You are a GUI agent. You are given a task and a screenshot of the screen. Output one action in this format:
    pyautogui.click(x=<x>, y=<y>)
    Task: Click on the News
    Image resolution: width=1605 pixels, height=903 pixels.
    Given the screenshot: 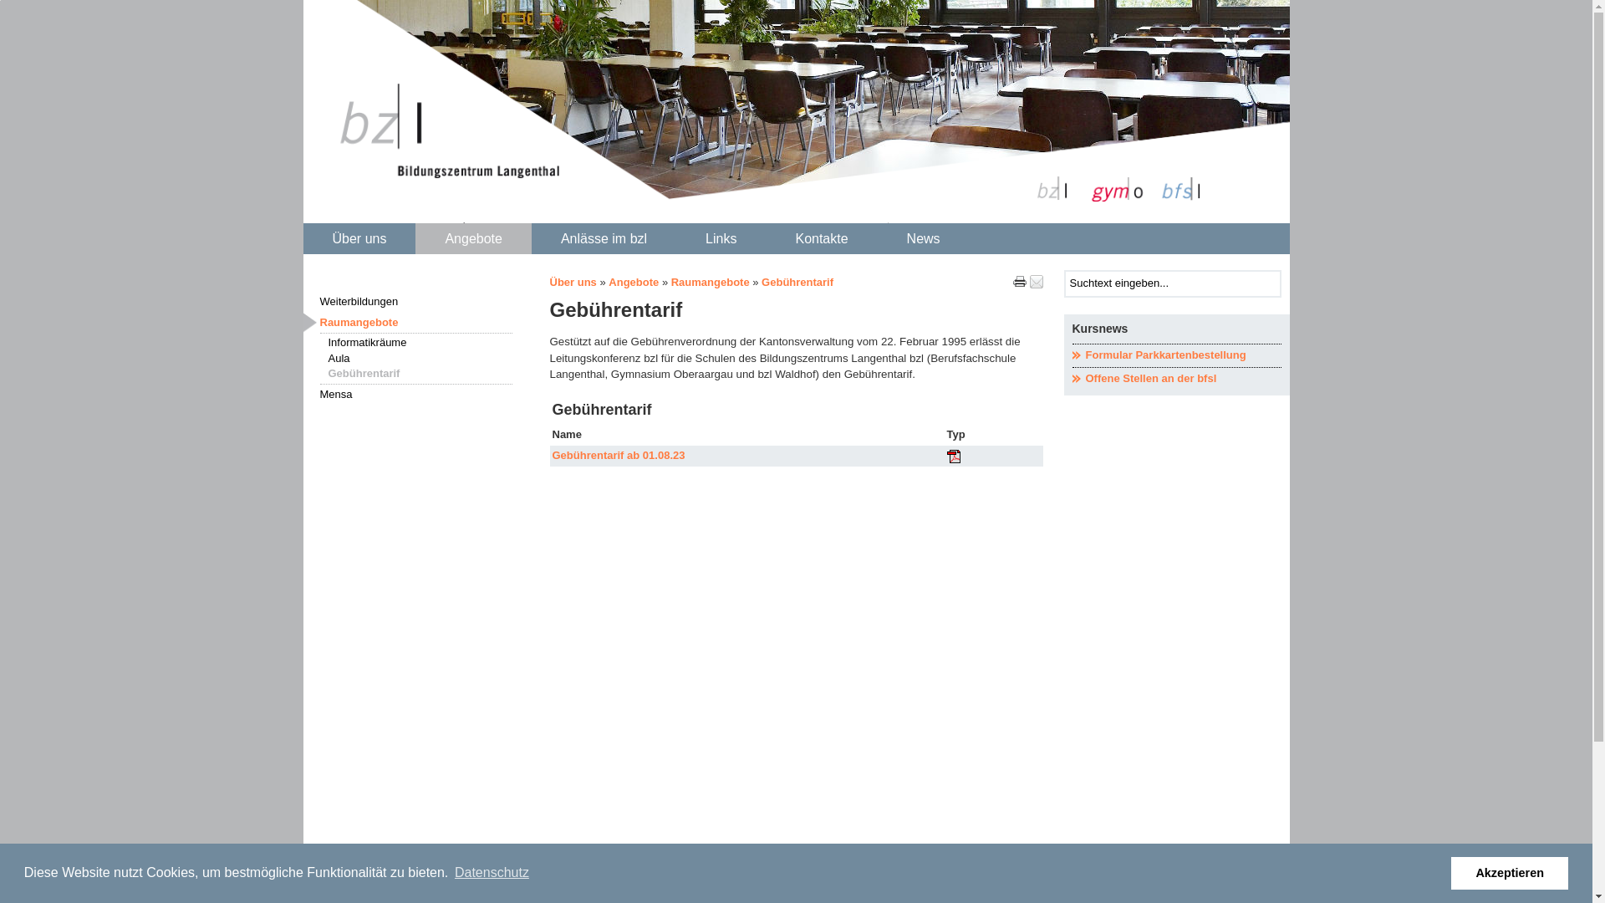 What is the action you would take?
    pyautogui.click(x=924, y=239)
    